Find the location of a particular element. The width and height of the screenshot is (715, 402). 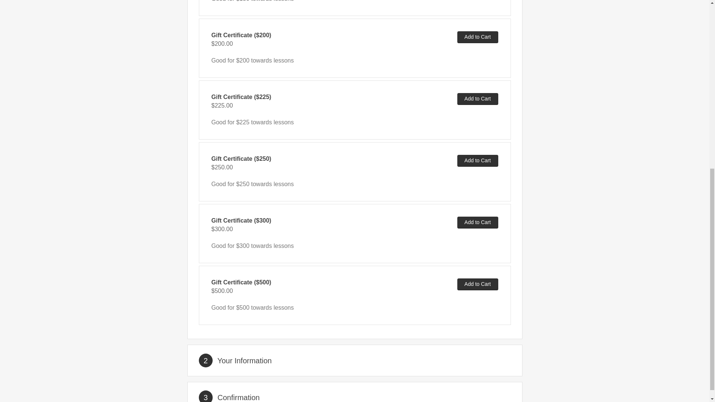

Add to Cart is located at coordinates (478, 284).